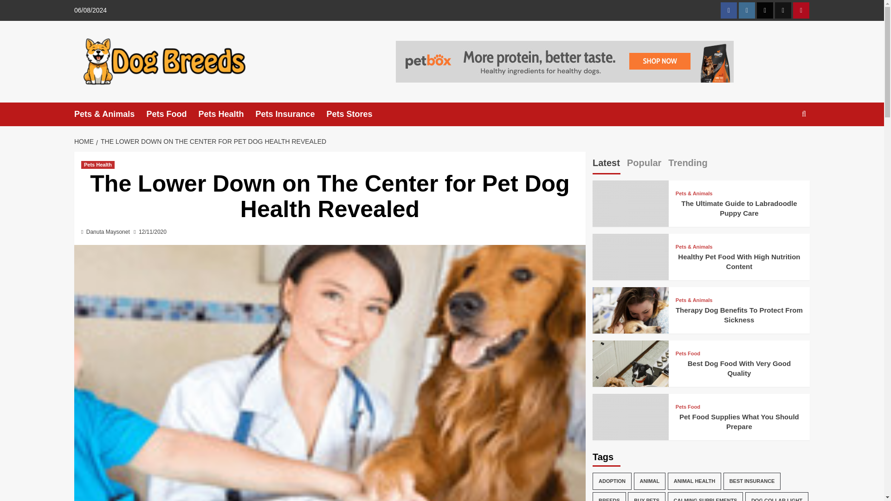 This screenshot has height=501, width=891. I want to click on Best Dog Food With Very Good Quality, so click(630, 379).